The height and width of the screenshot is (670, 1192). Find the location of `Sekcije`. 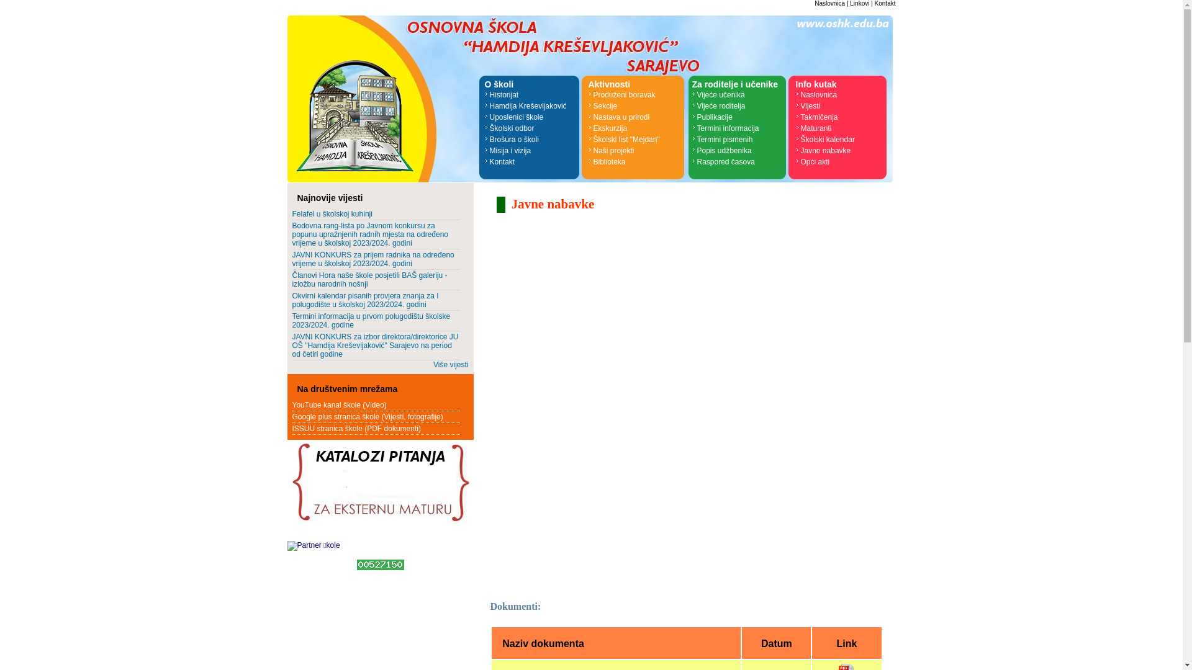

Sekcije is located at coordinates (636, 106).